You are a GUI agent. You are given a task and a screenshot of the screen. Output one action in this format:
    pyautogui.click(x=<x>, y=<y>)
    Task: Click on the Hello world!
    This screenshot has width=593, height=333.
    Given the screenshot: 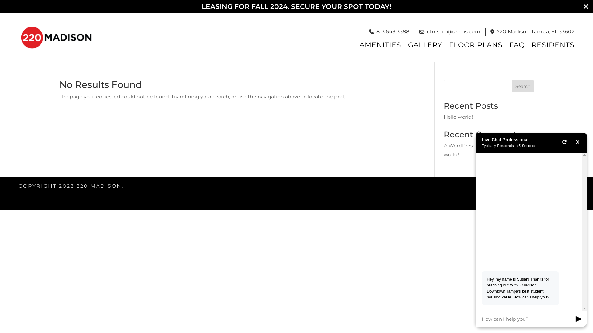 What is the action you would take?
    pyautogui.click(x=458, y=117)
    